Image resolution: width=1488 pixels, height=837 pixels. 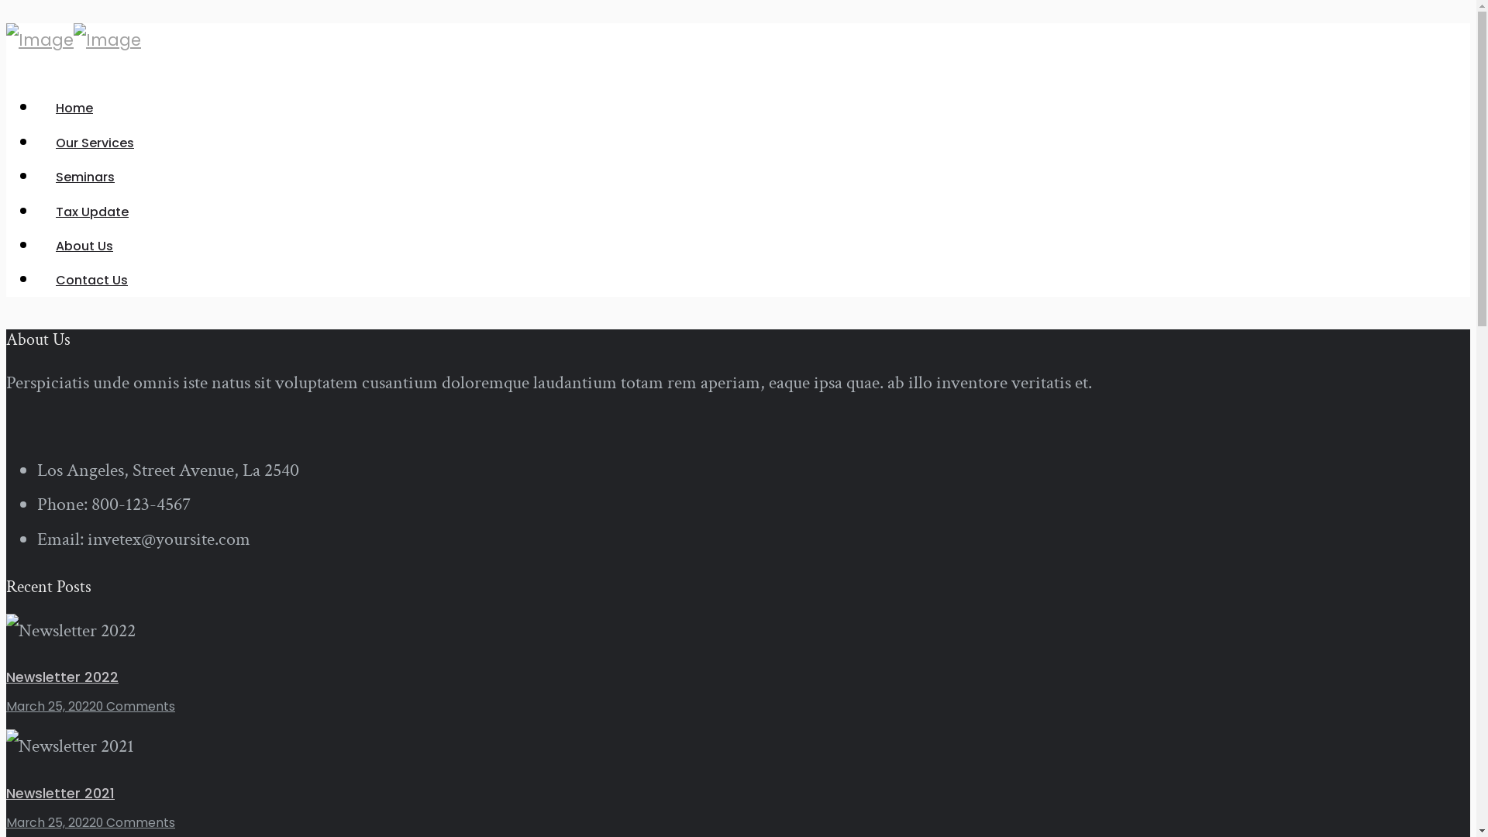 What do you see at coordinates (91, 281) in the screenshot?
I see `Contact Us` at bounding box center [91, 281].